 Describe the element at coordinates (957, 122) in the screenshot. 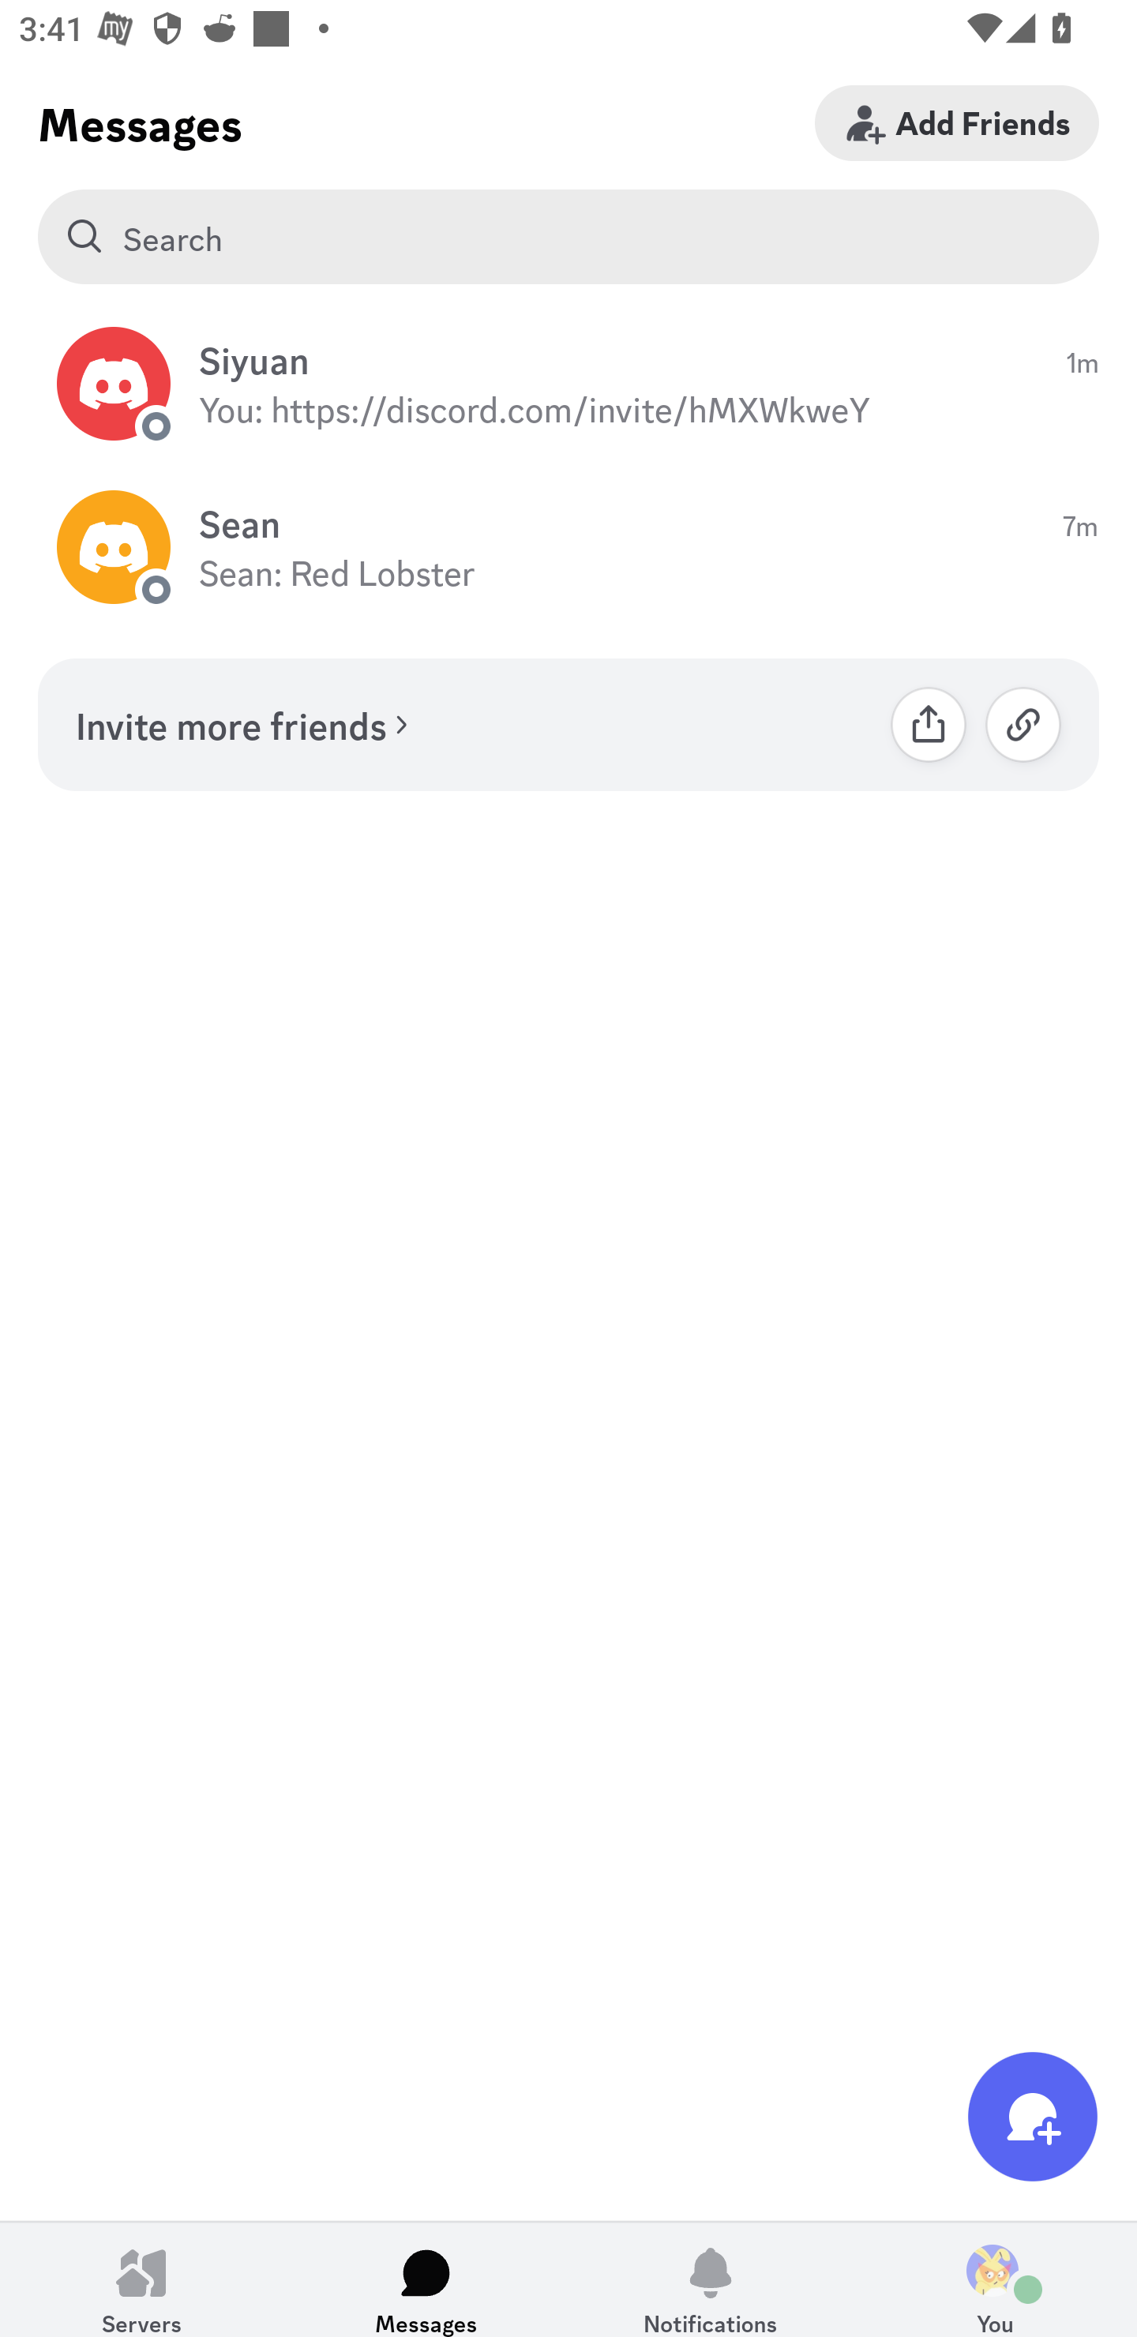

I see `Add Friends` at that location.